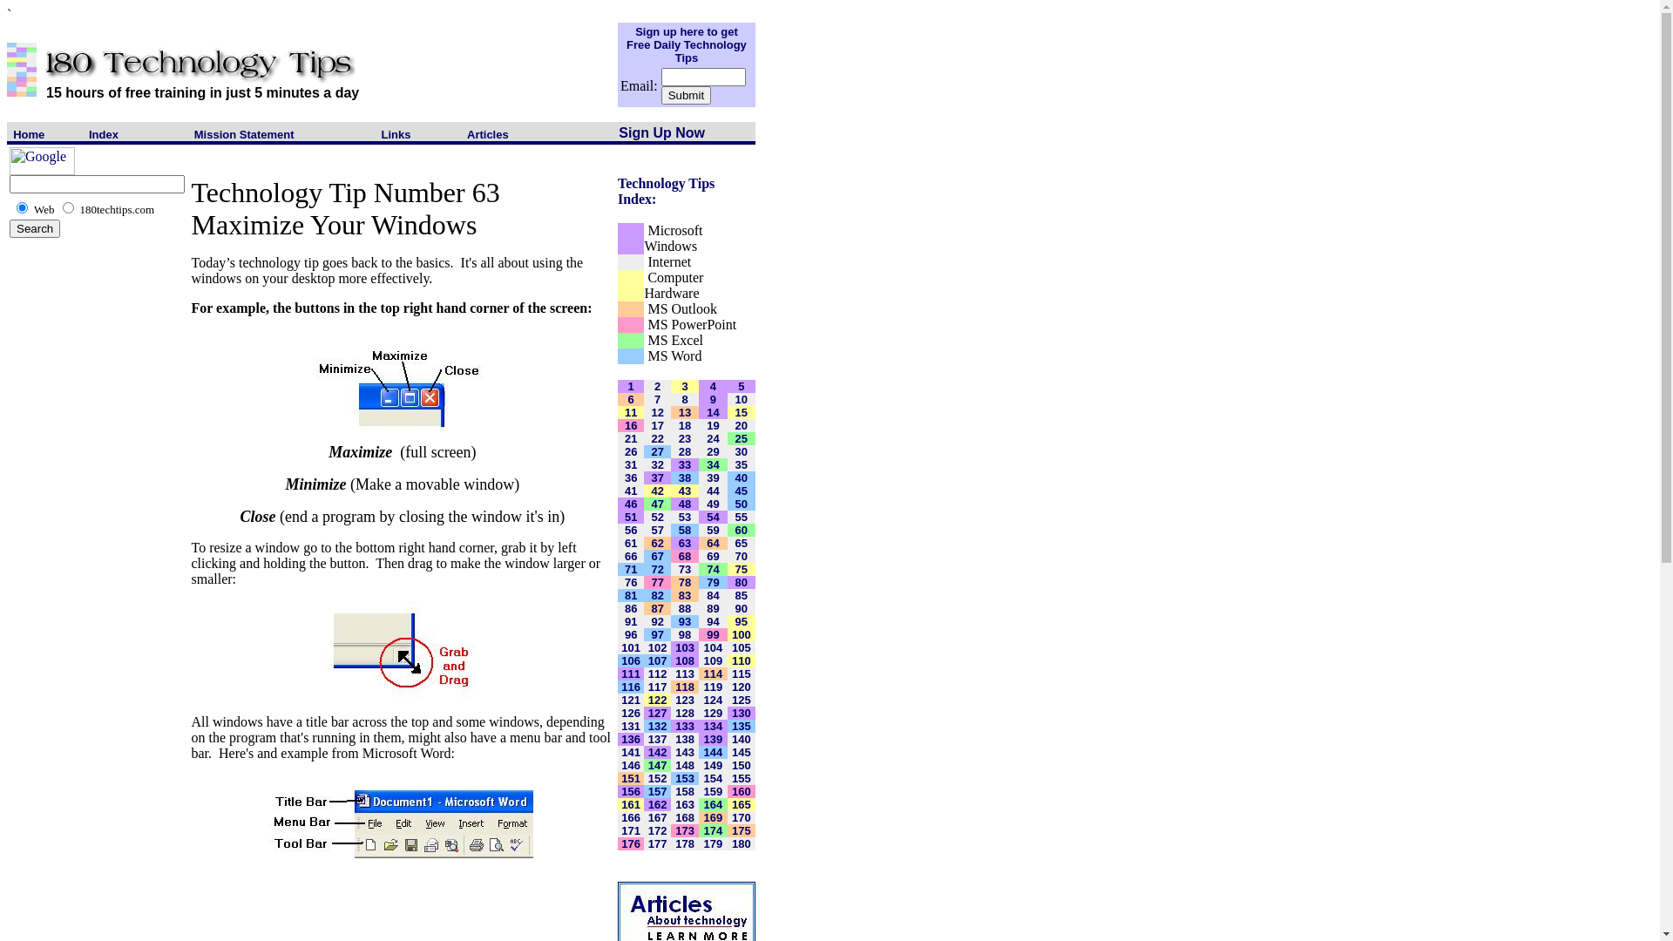 This screenshot has width=1673, height=941. What do you see at coordinates (631, 751) in the screenshot?
I see `141` at bounding box center [631, 751].